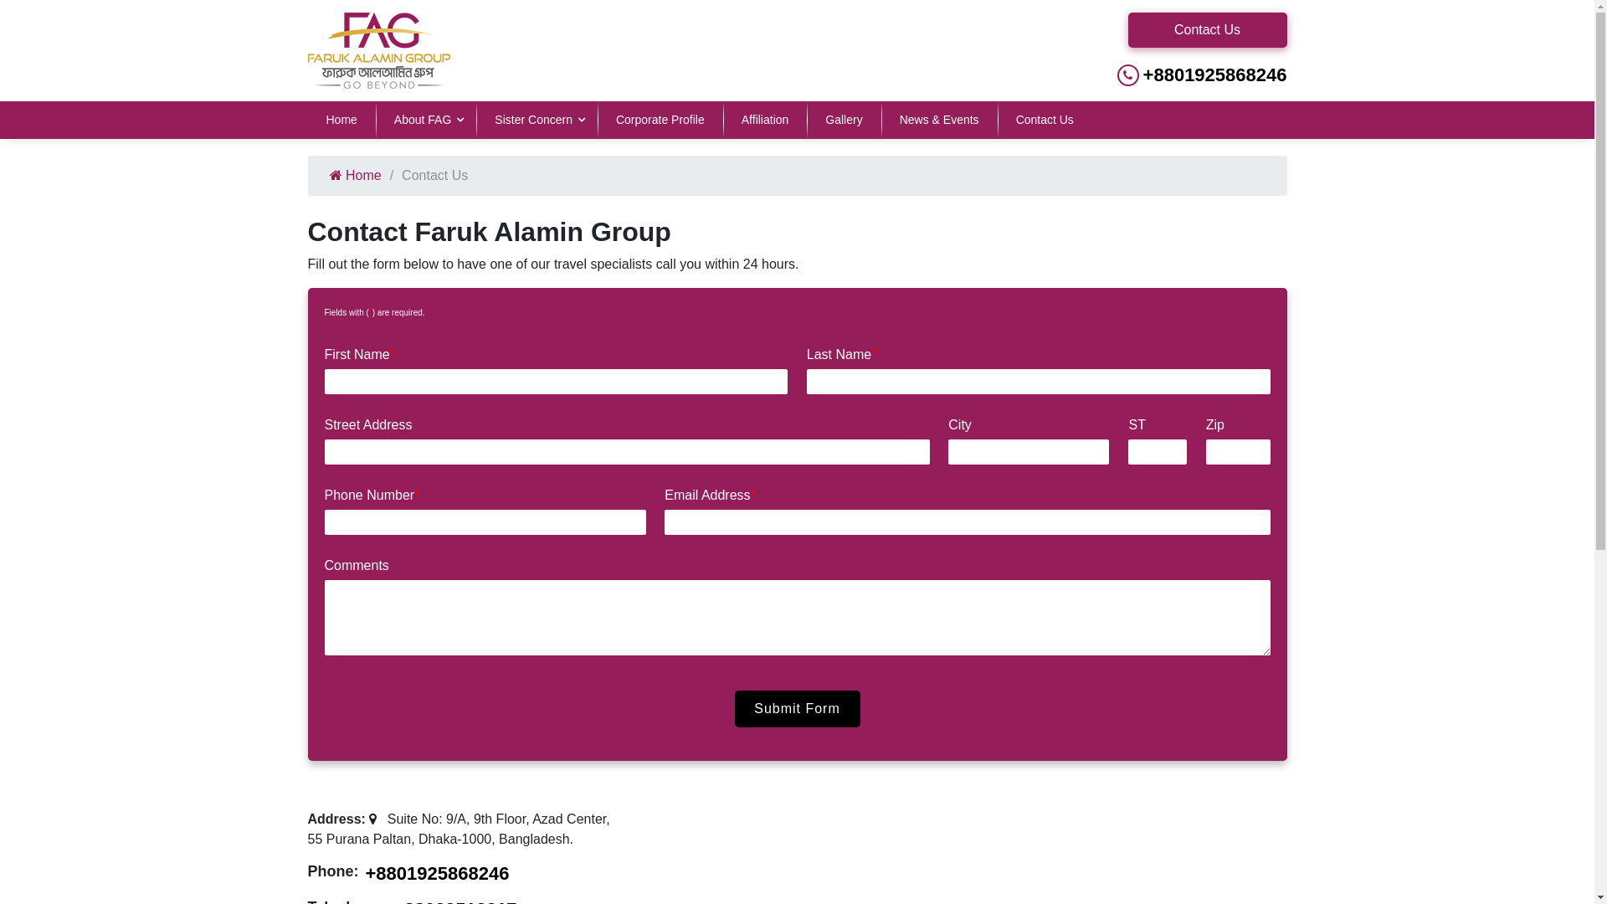 This screenshot has width=1607, height=904. Describe the element at coordinates (1045, 121) in the screenshot. I see `Contact Us` at that location.